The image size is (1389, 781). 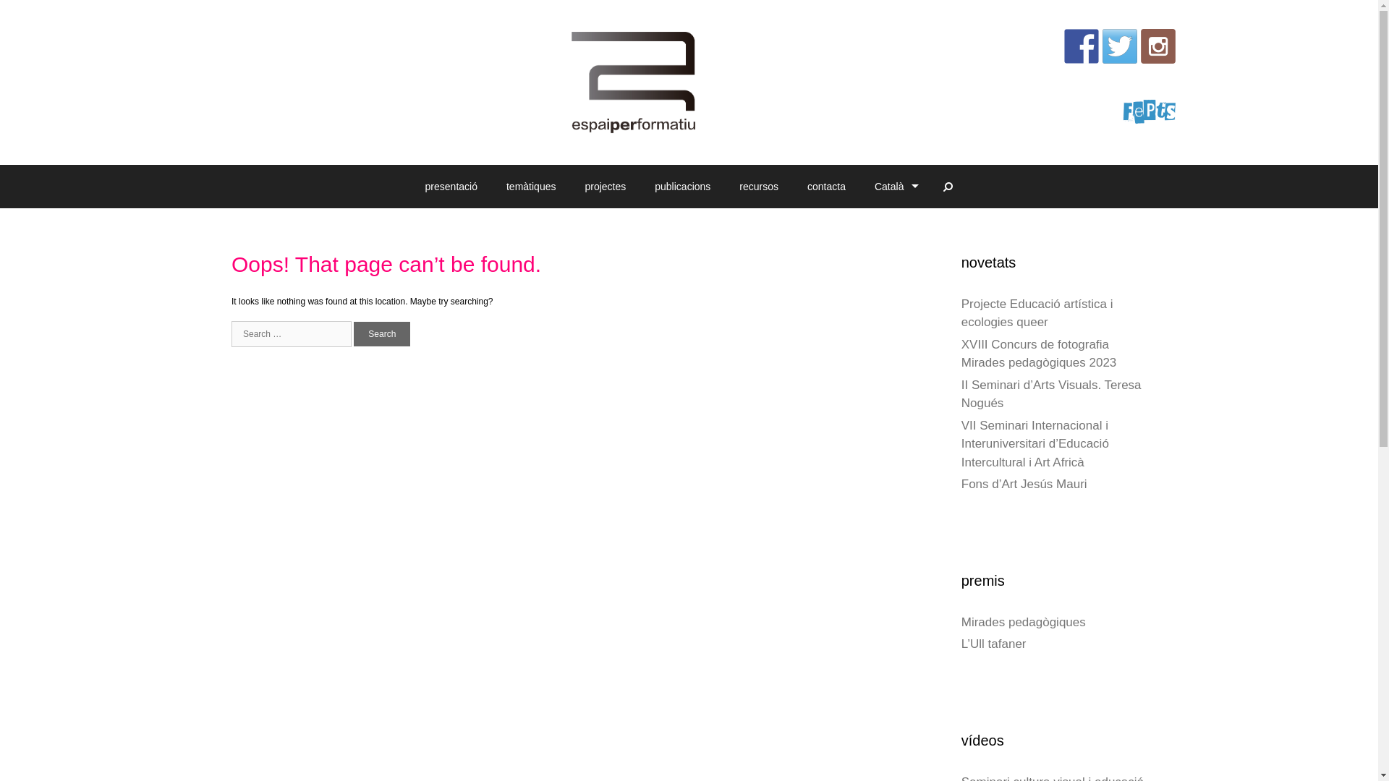 I want to click on Search, so click(x=382, y=334).